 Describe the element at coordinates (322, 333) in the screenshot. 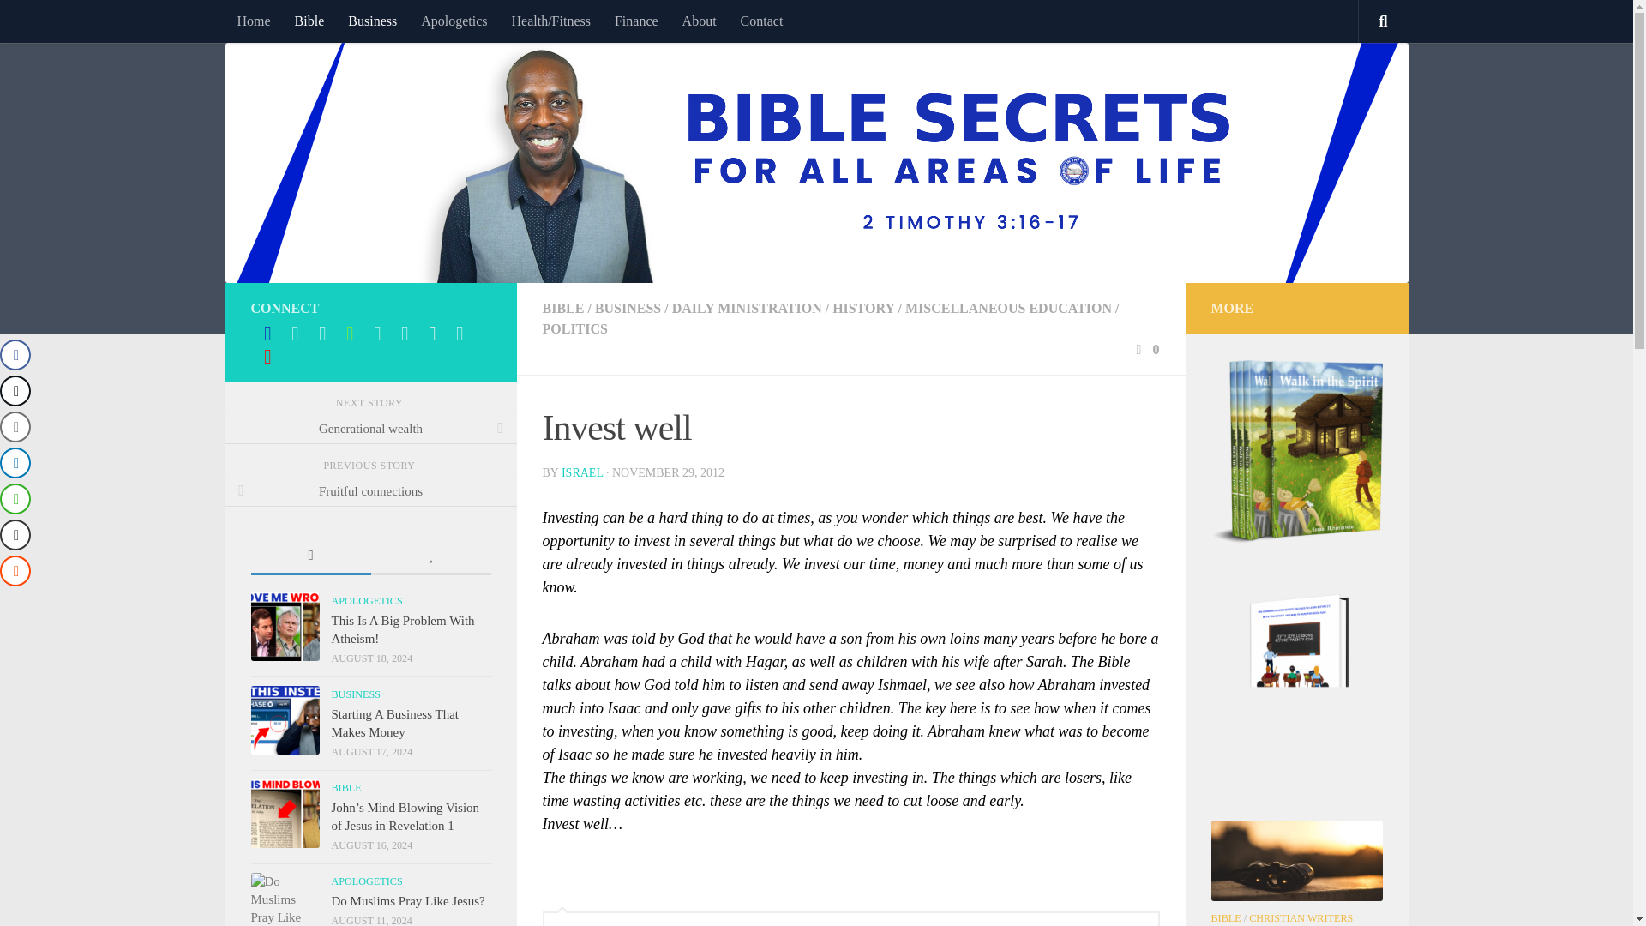

I see `Connect on Facebook` at that location.